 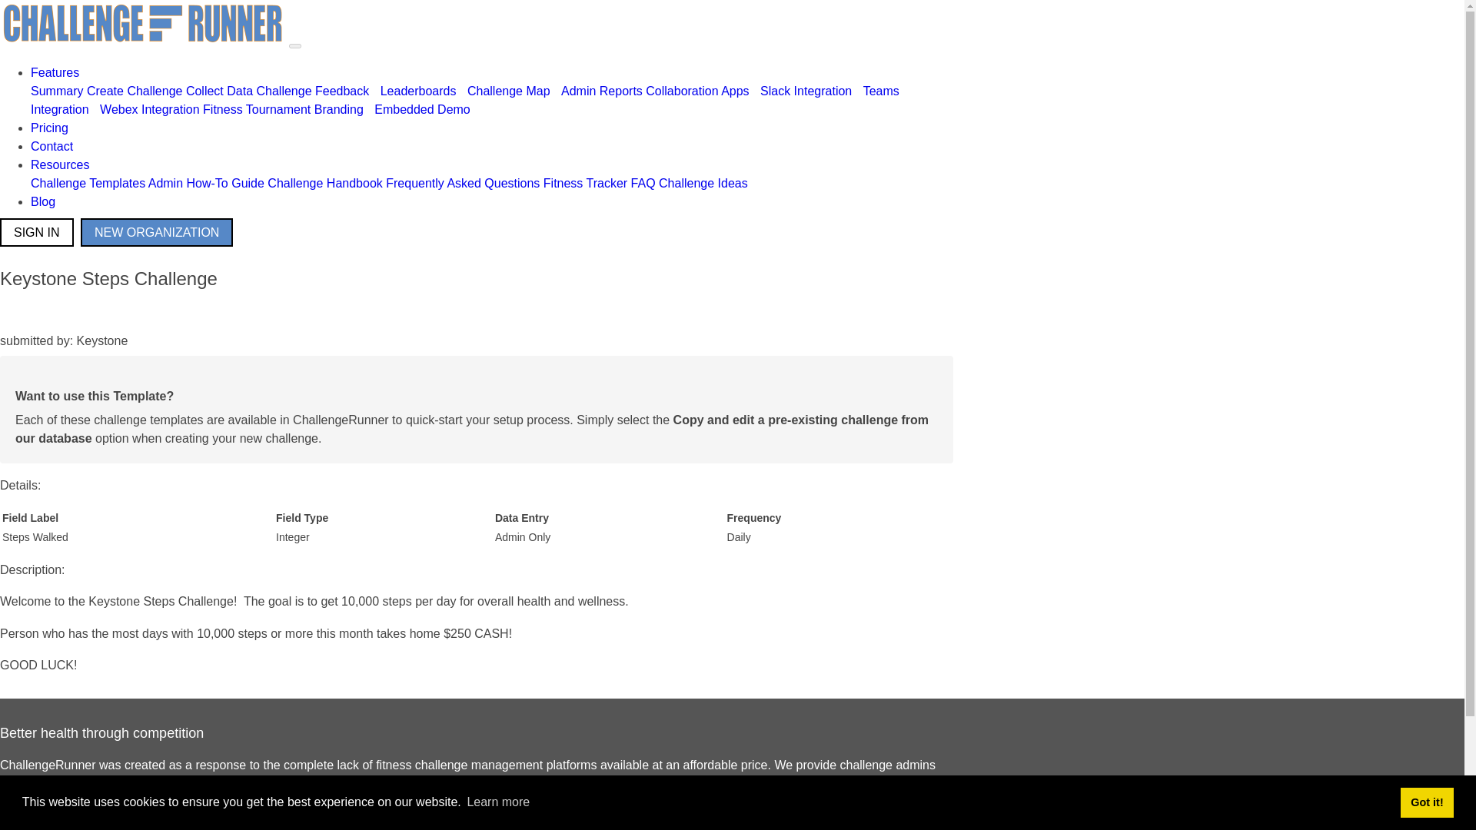 I want to click on Admin How-To Guide, so click(x=206, y=183).